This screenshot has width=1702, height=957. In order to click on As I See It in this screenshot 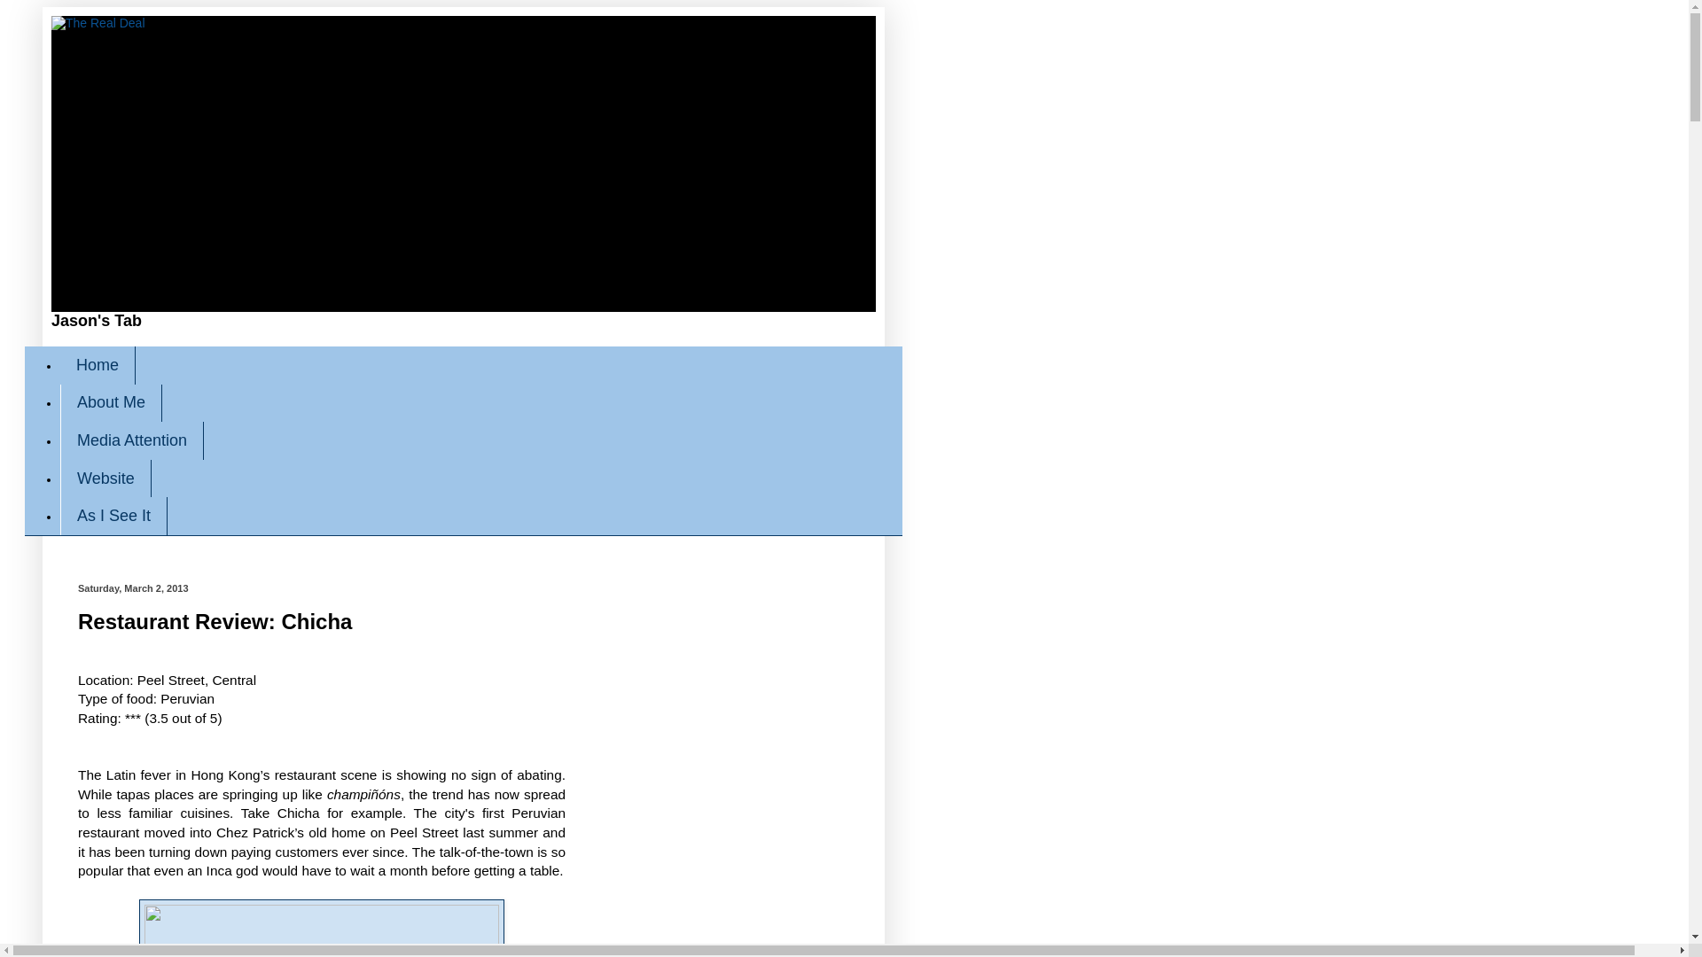, I will do `click(113, 516)`.